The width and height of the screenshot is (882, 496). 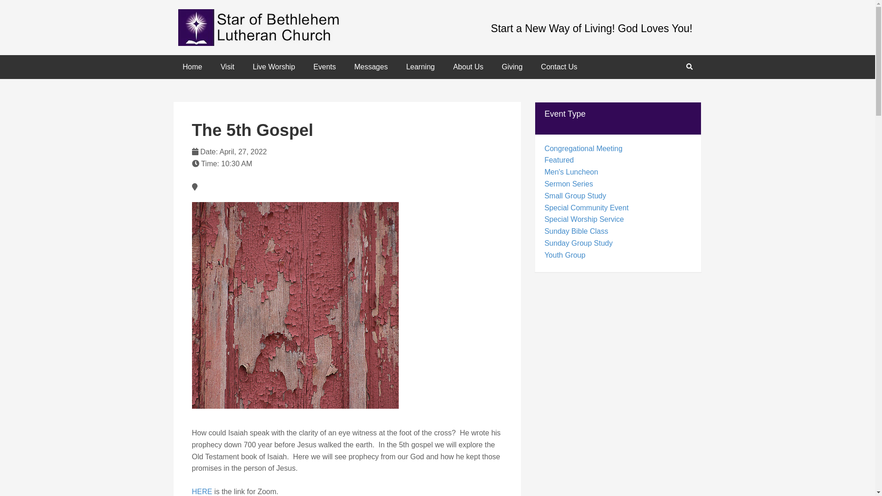 What do you see at coordinates (274, 67) in the screenshot?
I see `Live Worship` at bounding box center [274, 67].